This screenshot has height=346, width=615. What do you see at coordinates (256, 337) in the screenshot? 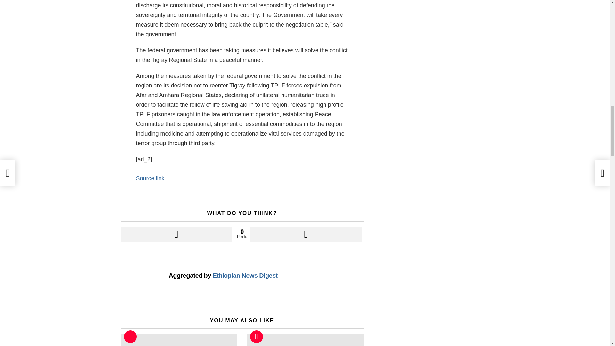
I see `Hot` at bounding box center [256, 337].